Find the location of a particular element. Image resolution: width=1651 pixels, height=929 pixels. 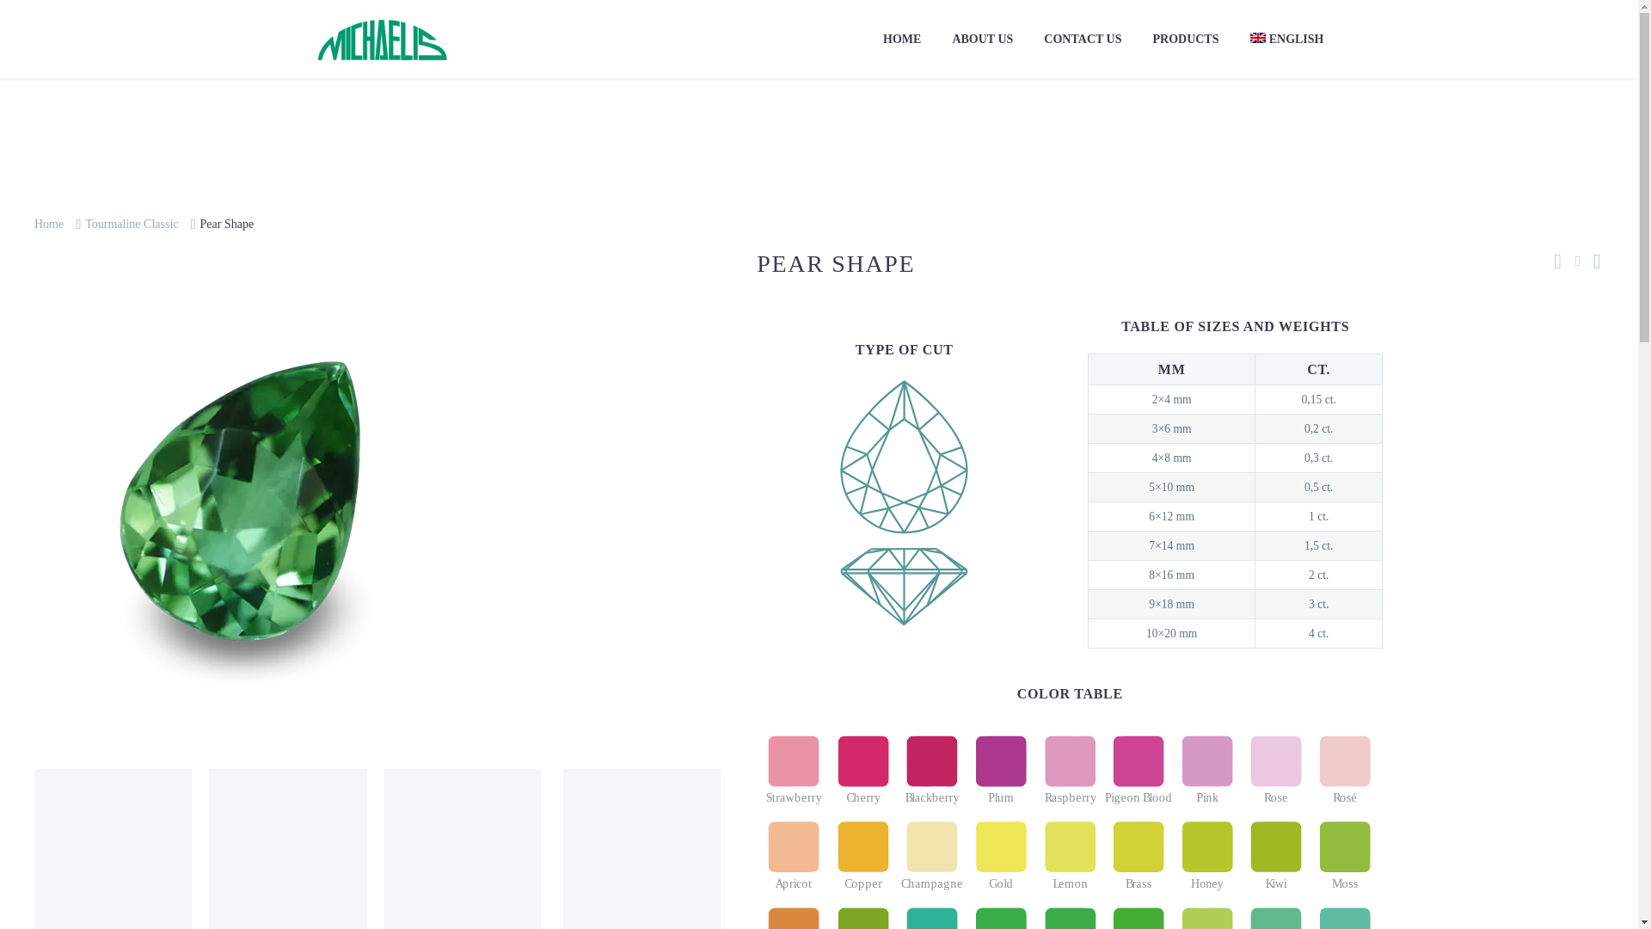

CONTACT US is located at coordinates (1082, 40).